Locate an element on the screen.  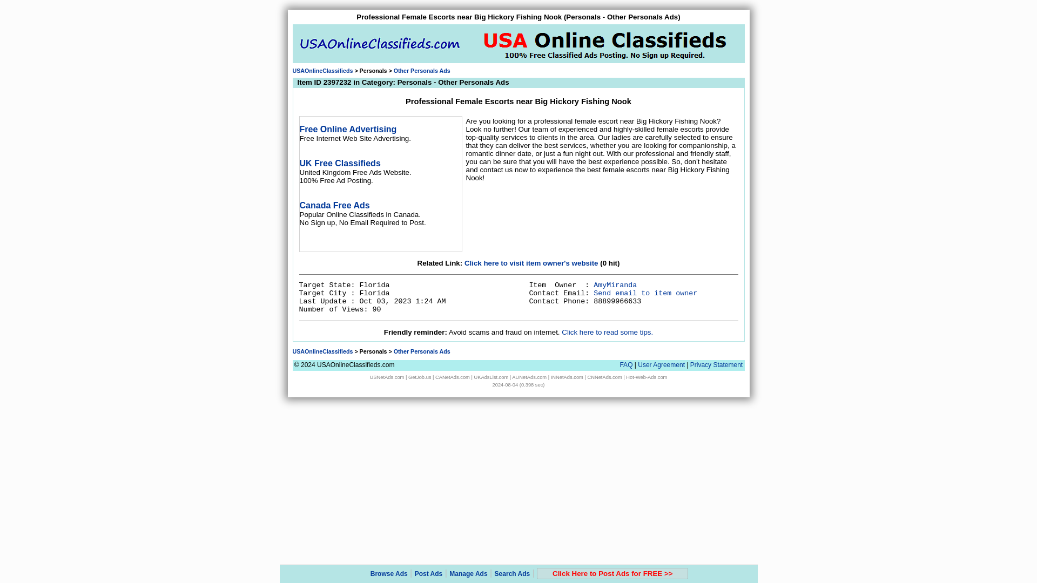
FAQ is located at coordinates (625, 364).